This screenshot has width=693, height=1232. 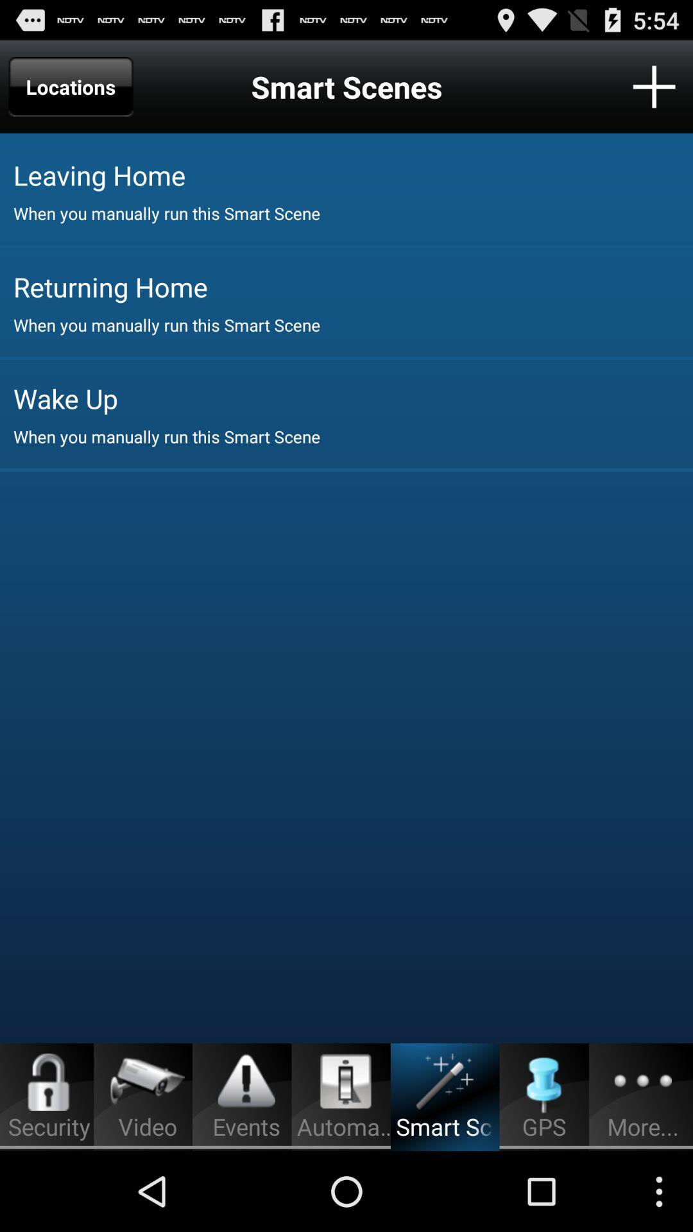 I want to click on click returning home, so click(x=353, y=286).